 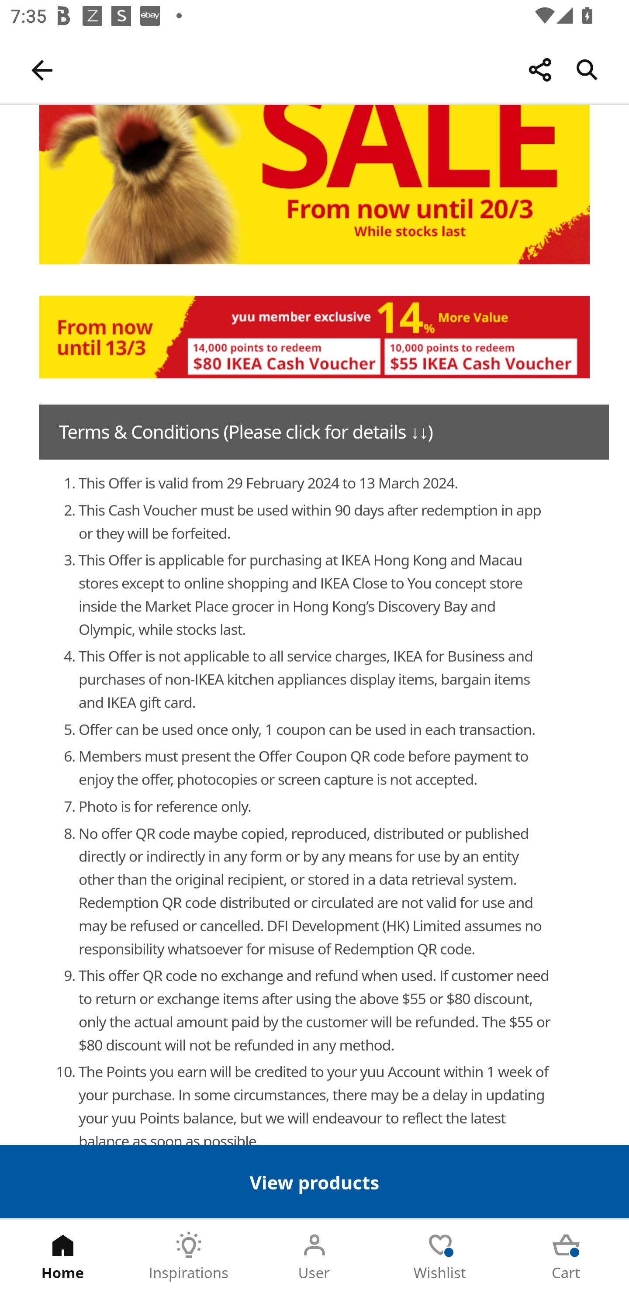 I want to click on Home
Tab 1 of 5, so click(x=63, y=1256).